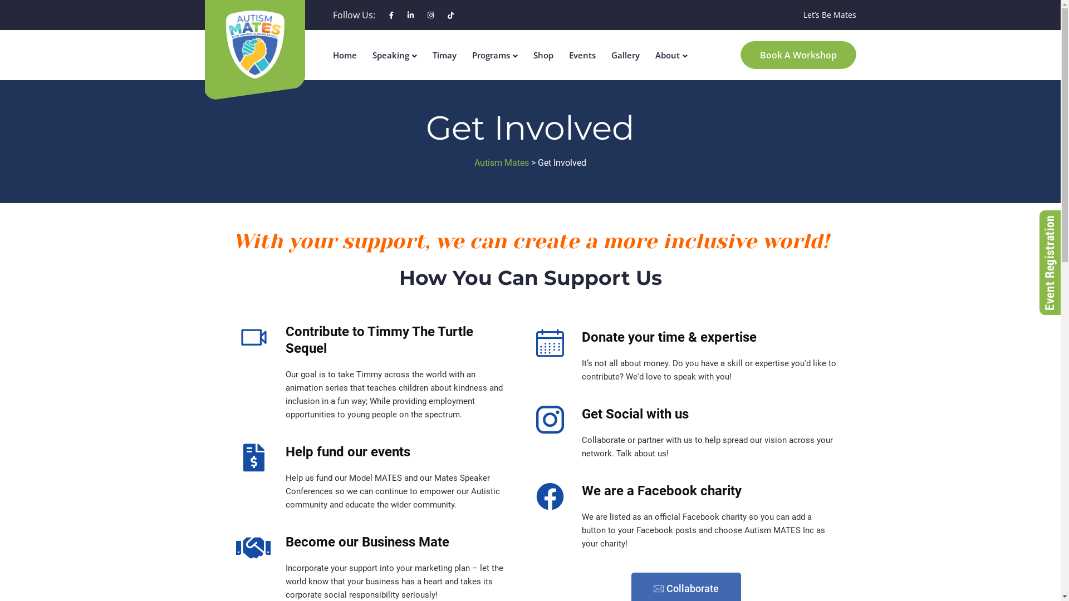 This screenshot has height=601, width=1069. I want to click on Book A Workshop, so click(798, 53).